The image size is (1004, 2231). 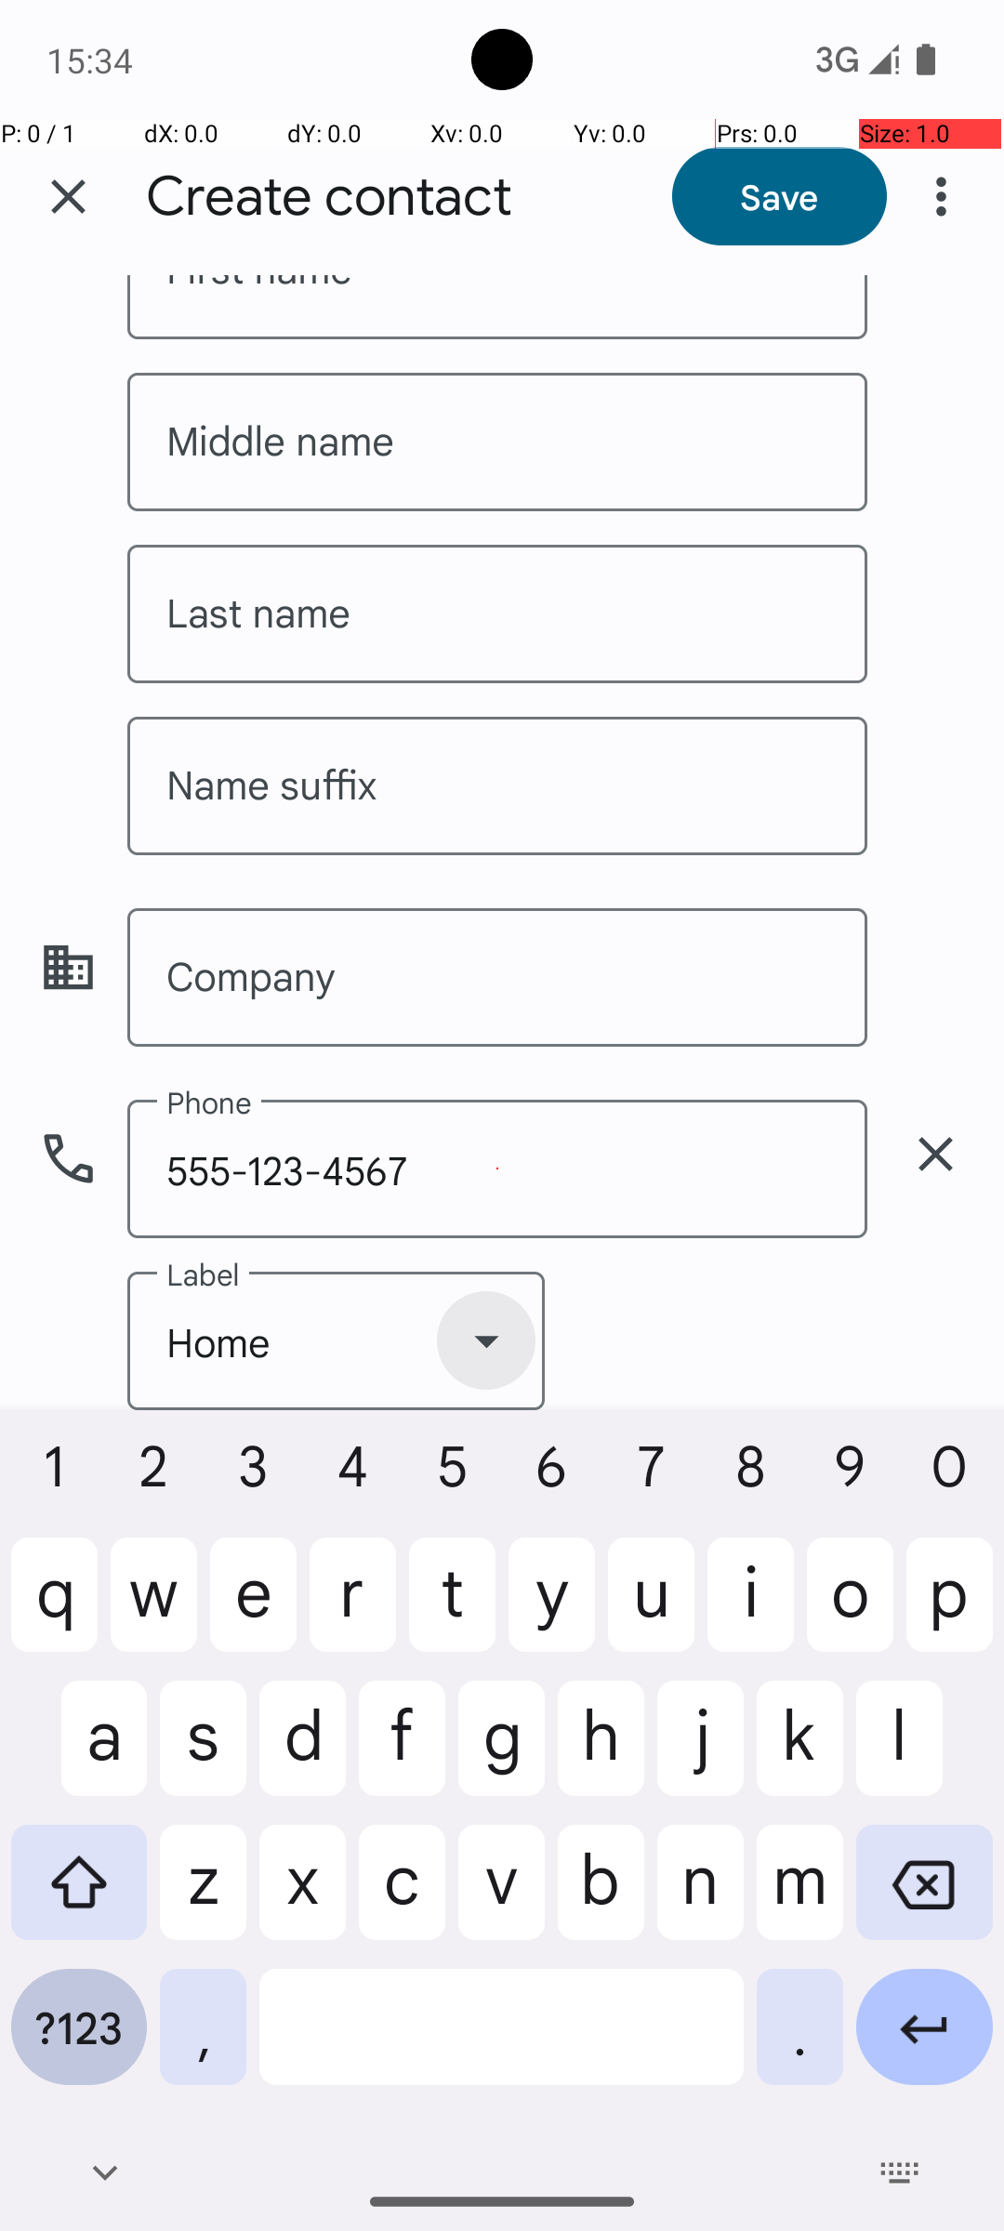 What do you see at coordinates (79, 2041) in the screenshot?
I see `Symbol keyboard` at bounding box center [79, 2041].